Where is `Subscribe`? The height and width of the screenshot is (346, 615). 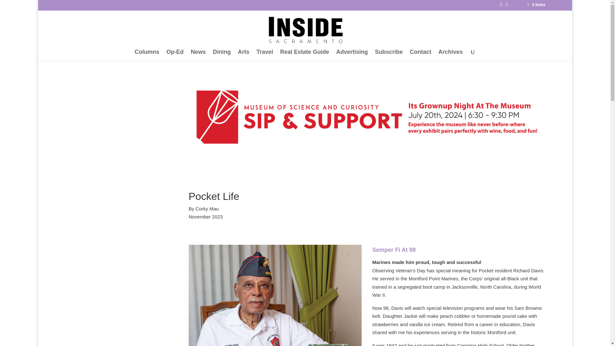 Subscribe is located at coordinates (389, 55).